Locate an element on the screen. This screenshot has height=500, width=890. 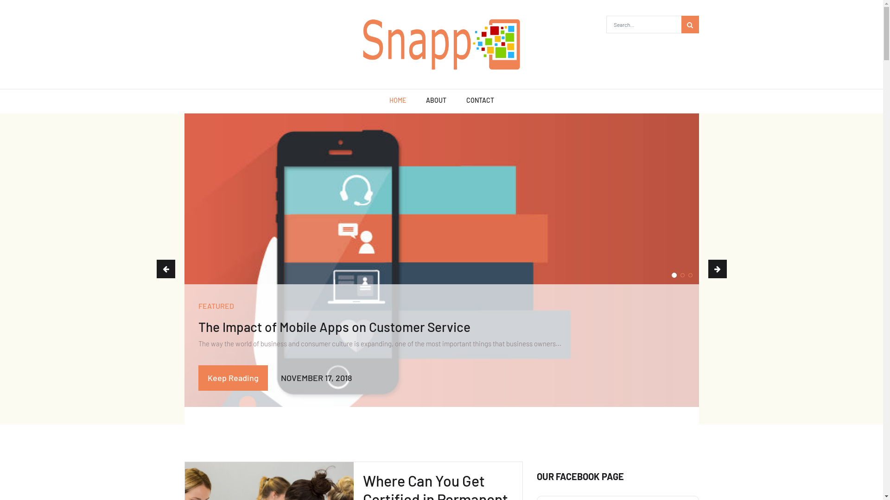
CONTACT is located at coordinates (480, 101).